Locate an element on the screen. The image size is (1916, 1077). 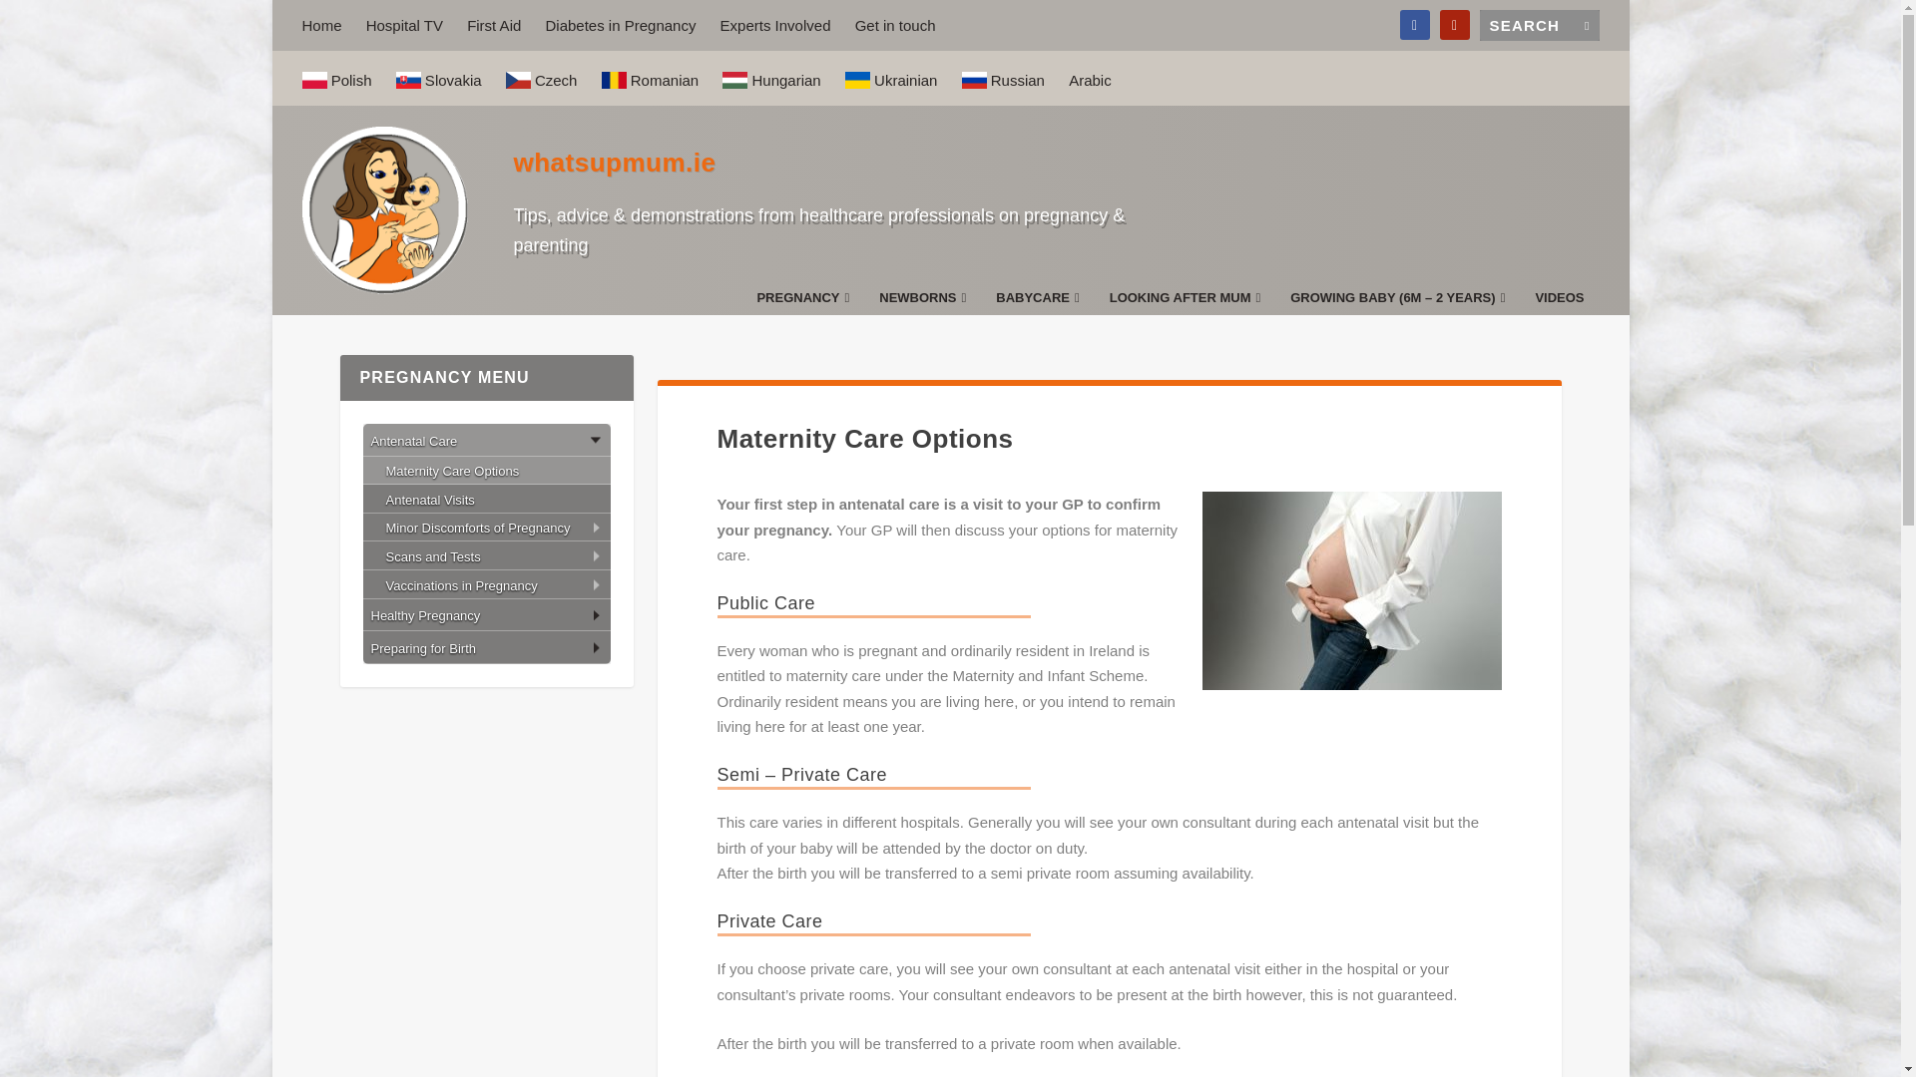
Get in touch is located at coordinates (895, 25).